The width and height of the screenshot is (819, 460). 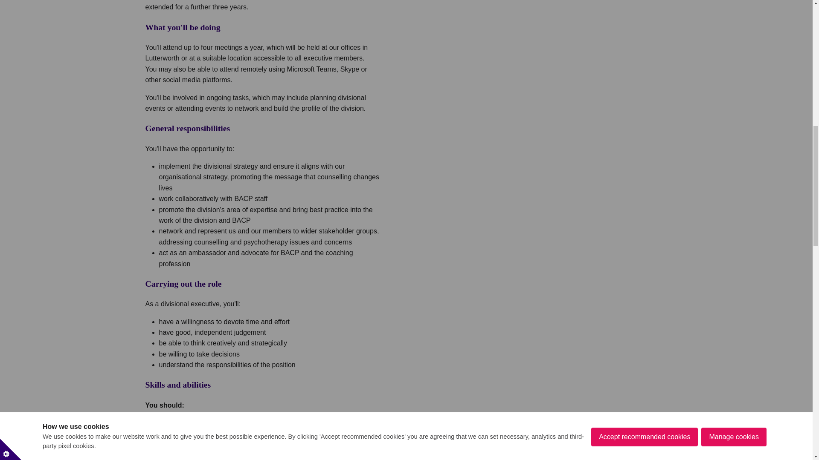 What do you see at coordinates (644, 10) in the screenshot?
I see `Accept recommended cookies` at bounding box center [644, 10].